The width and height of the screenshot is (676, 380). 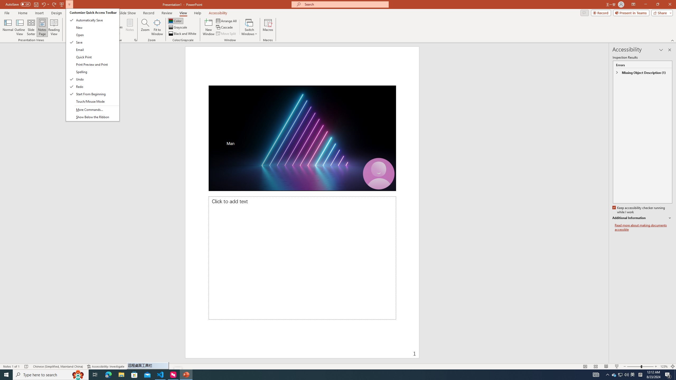 I want to click on PowerPoint - 1 running window, so click(x=183, y=34).